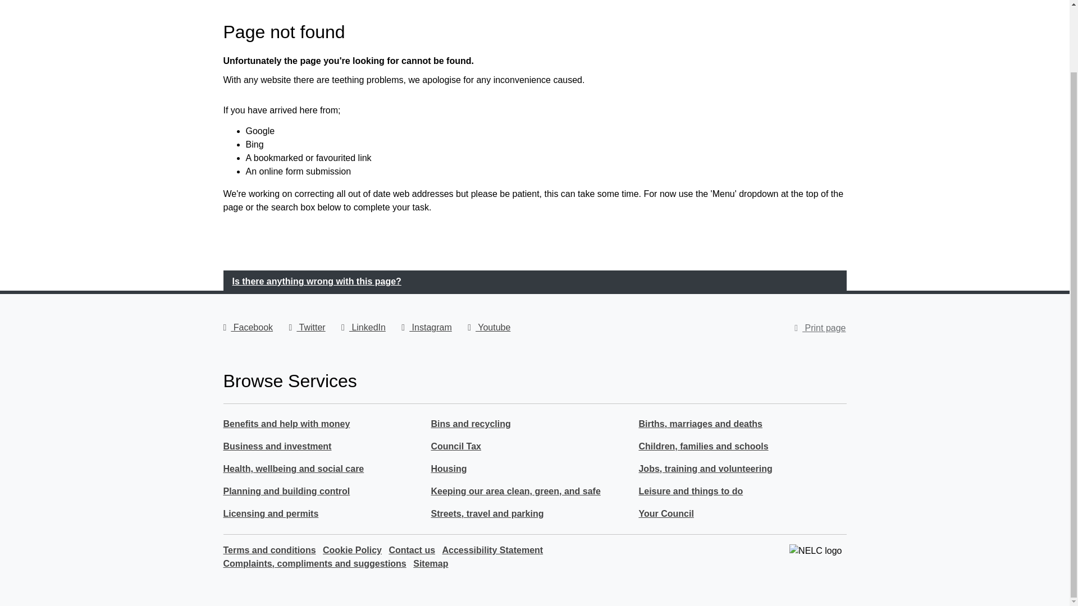  What do you see at coordinates (426, 327) in the screenshot?
I see `Instagram` at bounding box center [426, 327].